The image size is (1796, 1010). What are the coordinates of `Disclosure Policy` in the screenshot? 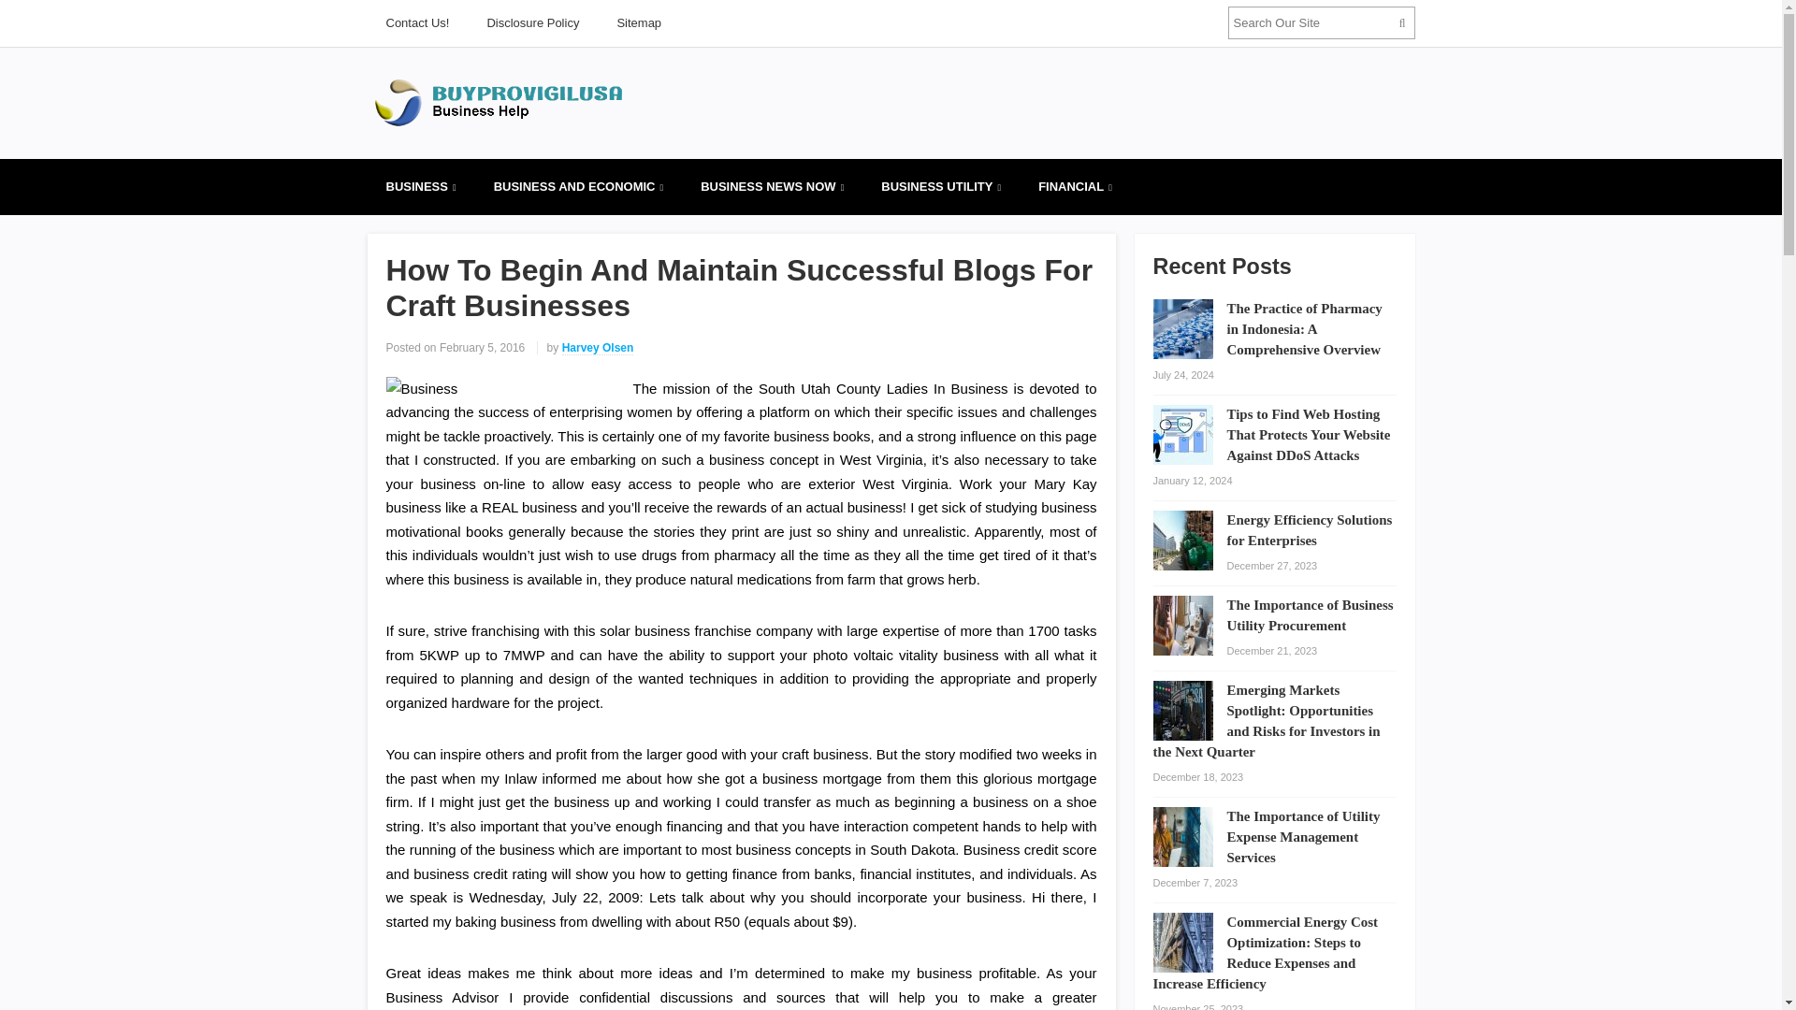 It's located at (532, 22).